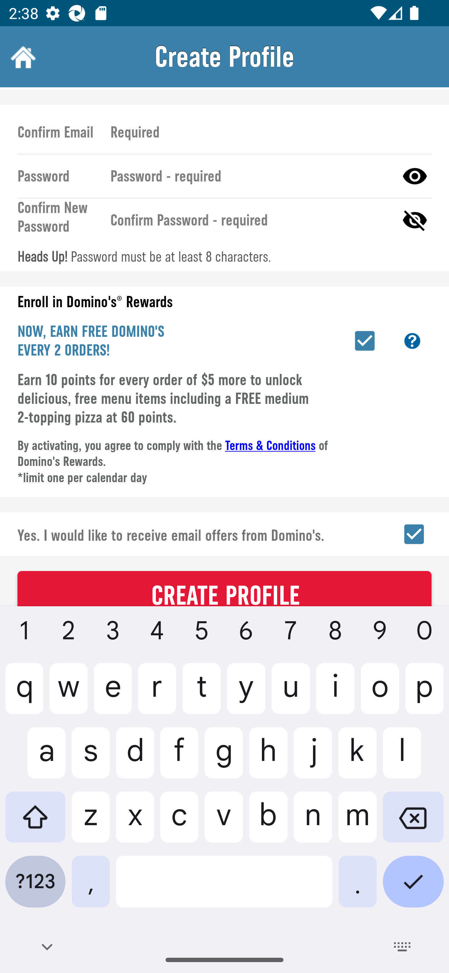 This screenshot has height=973, width=449. Describe the element at coordinates (22, 57) in the screenshot. I see `Home` at that location.